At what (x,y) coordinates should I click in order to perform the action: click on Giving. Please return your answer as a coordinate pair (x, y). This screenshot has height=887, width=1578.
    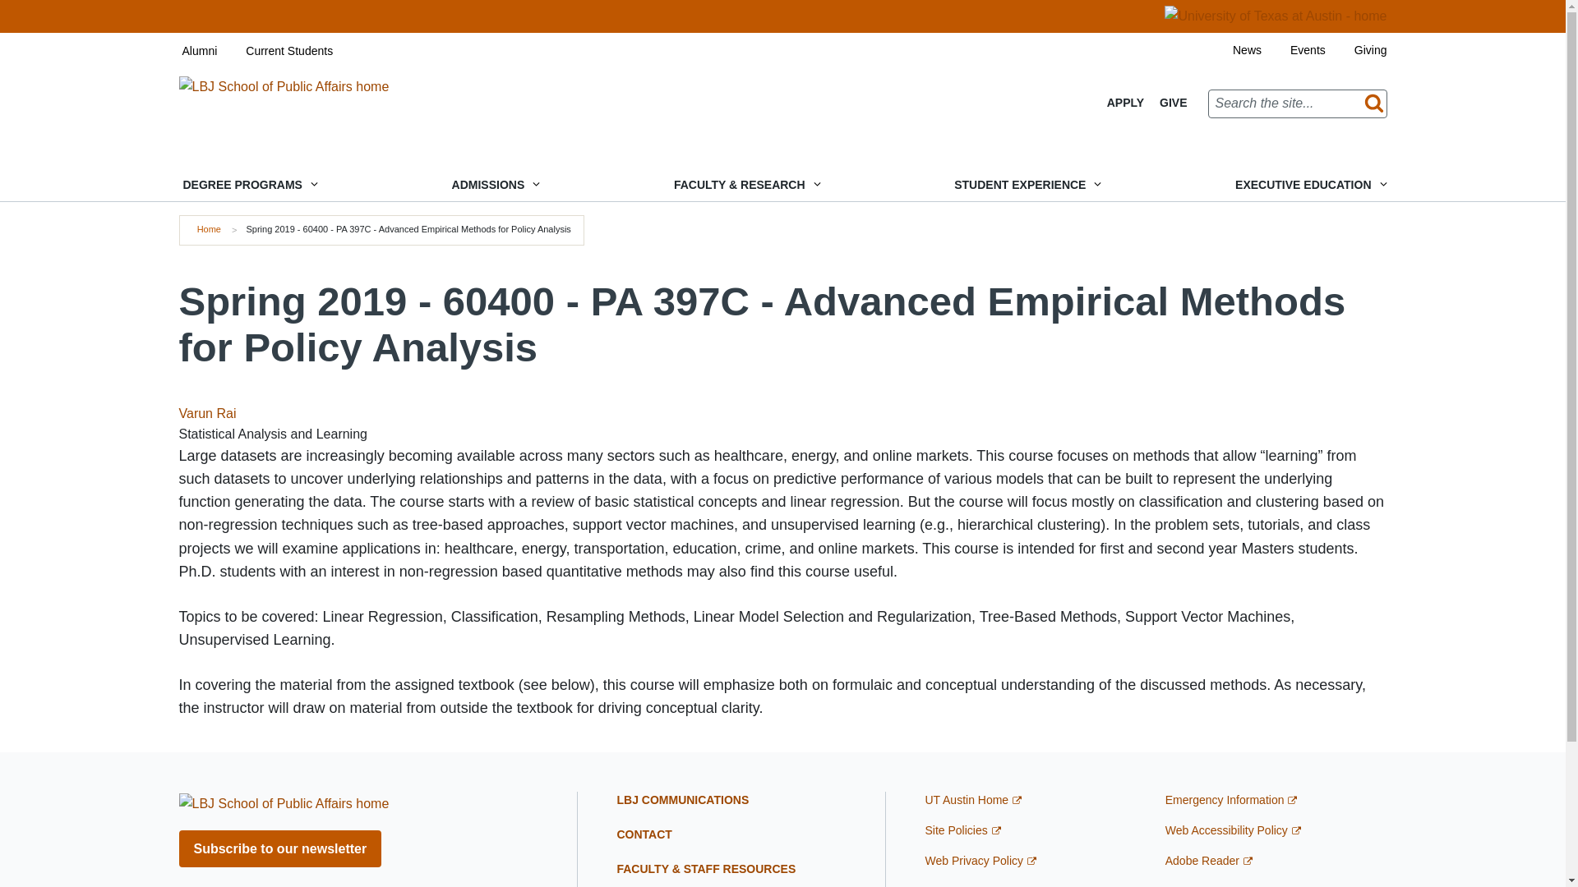
    Looking at the image, I should click on (1356, 49).